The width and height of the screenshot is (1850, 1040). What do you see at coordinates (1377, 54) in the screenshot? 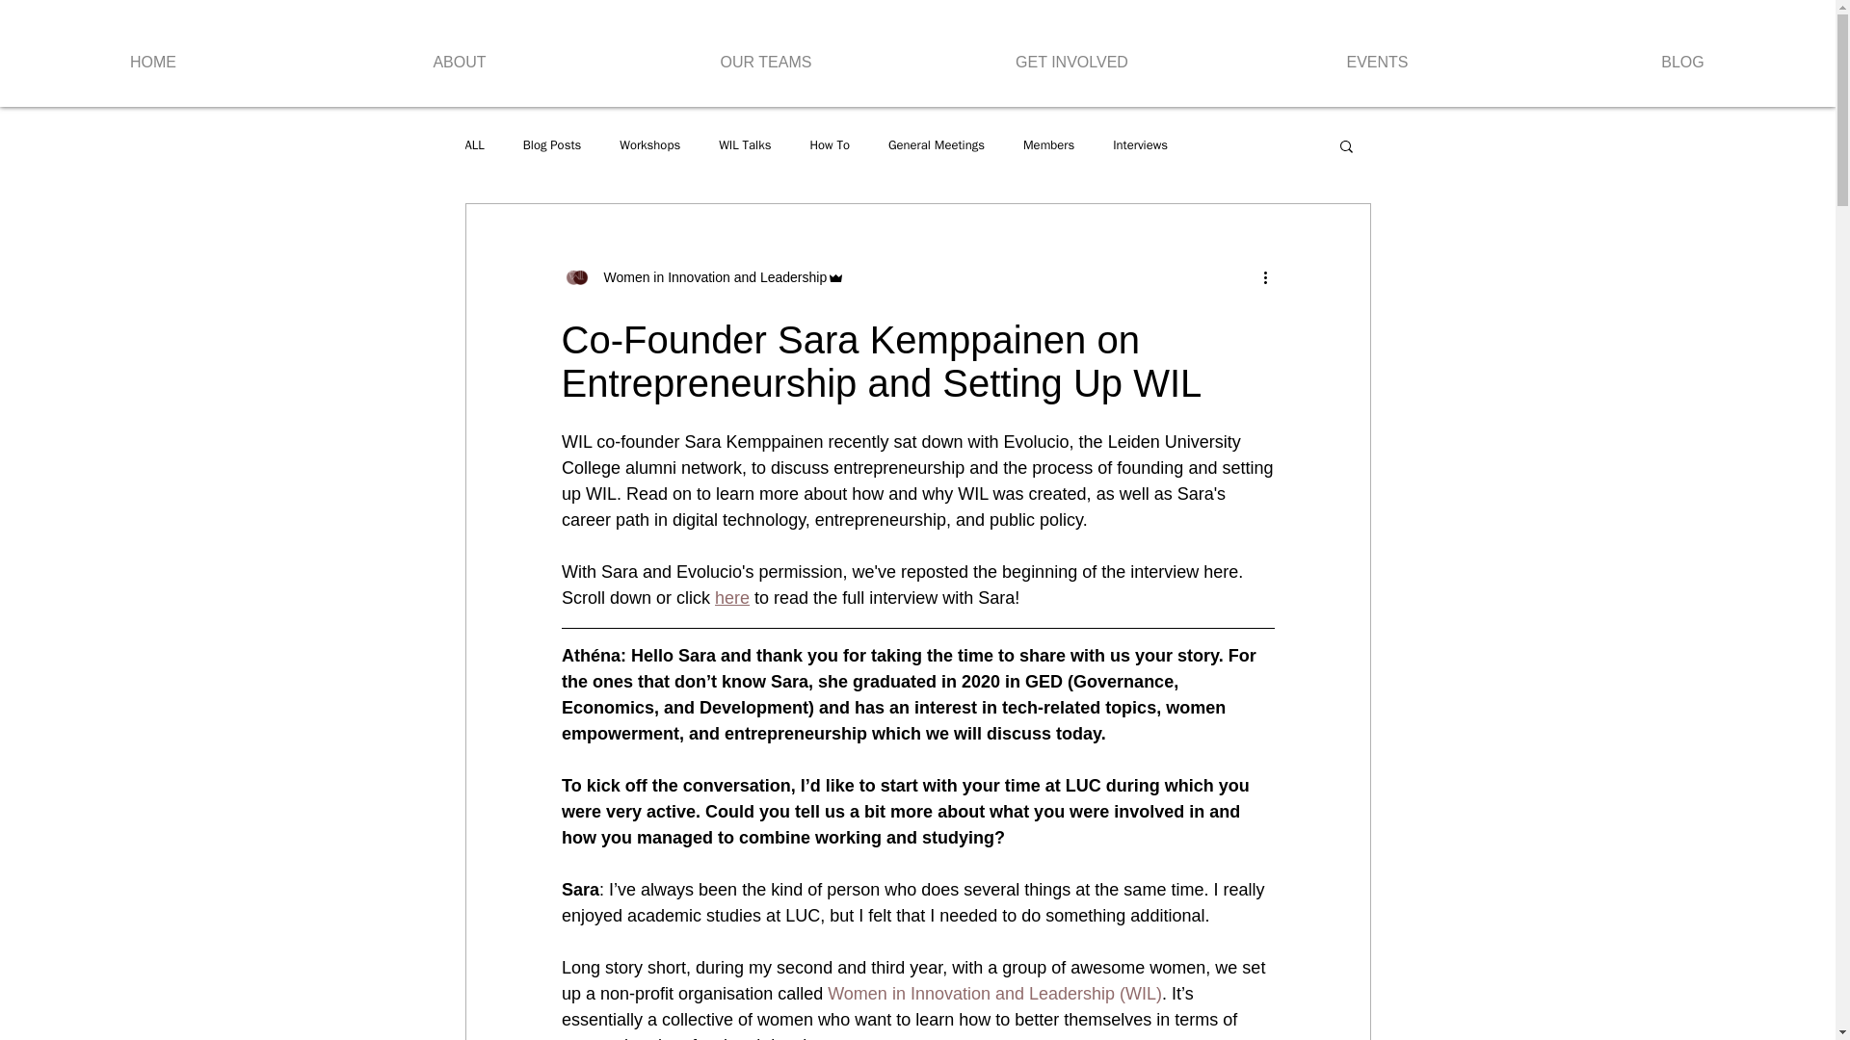
I see `EVENTS` at bounding box center [1377, 54].